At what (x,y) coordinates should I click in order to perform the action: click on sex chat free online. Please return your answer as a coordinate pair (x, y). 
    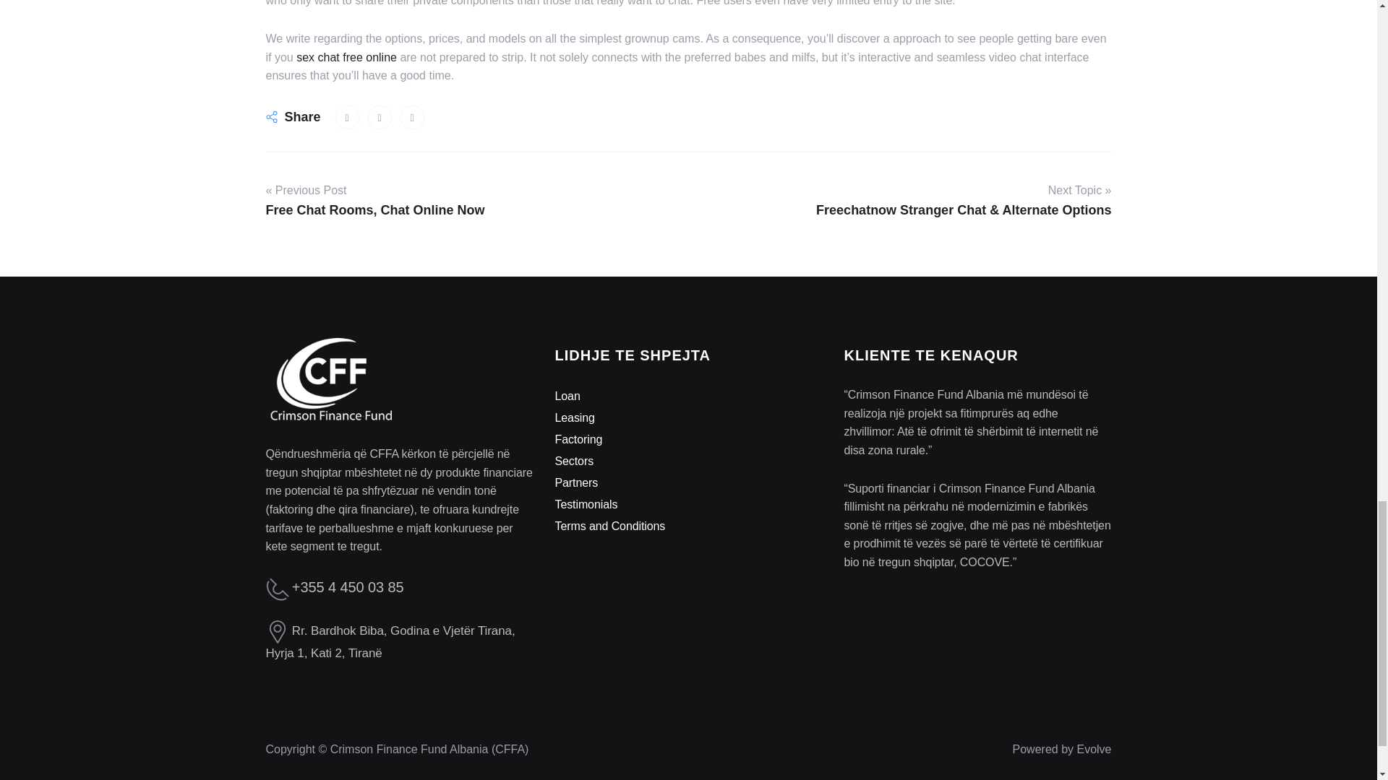
    Looking at the image, I should click on (347, 57).